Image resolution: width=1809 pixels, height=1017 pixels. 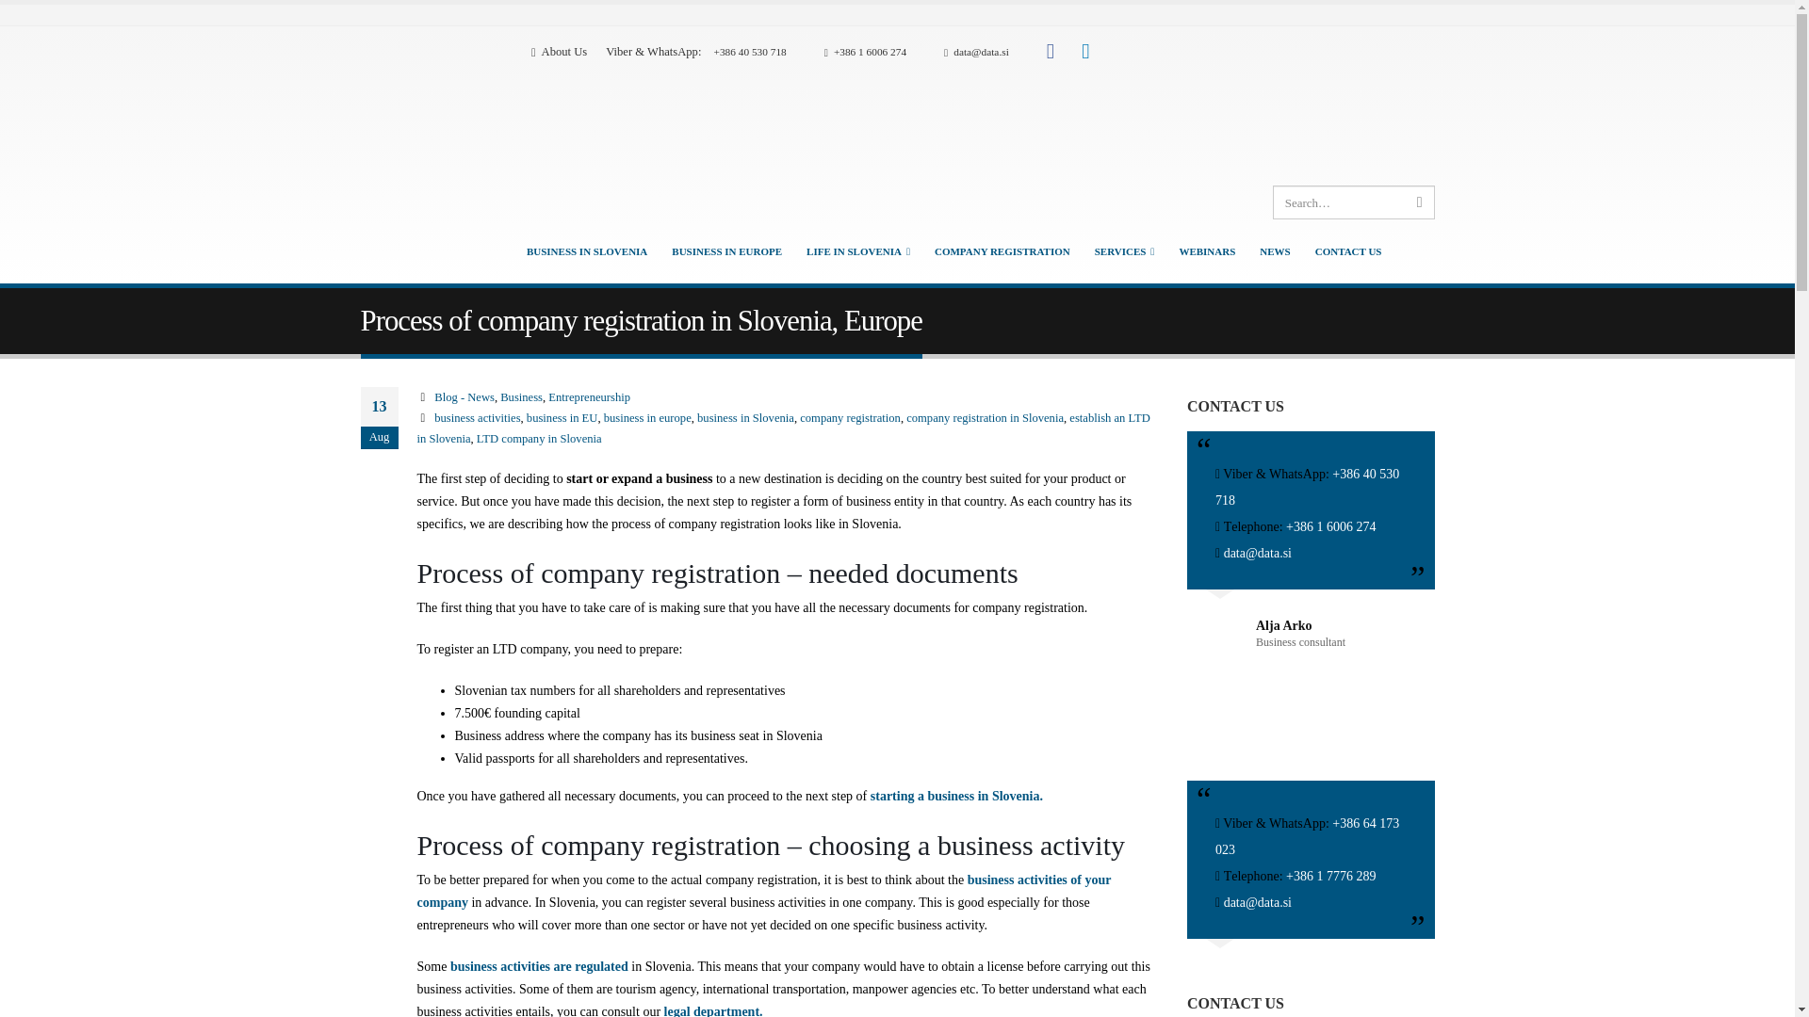 What do you see at coordinates (1274, 109) in the screenshot?
I see `Website data.si in Slovenian language` at bounding box center [1274, 109].